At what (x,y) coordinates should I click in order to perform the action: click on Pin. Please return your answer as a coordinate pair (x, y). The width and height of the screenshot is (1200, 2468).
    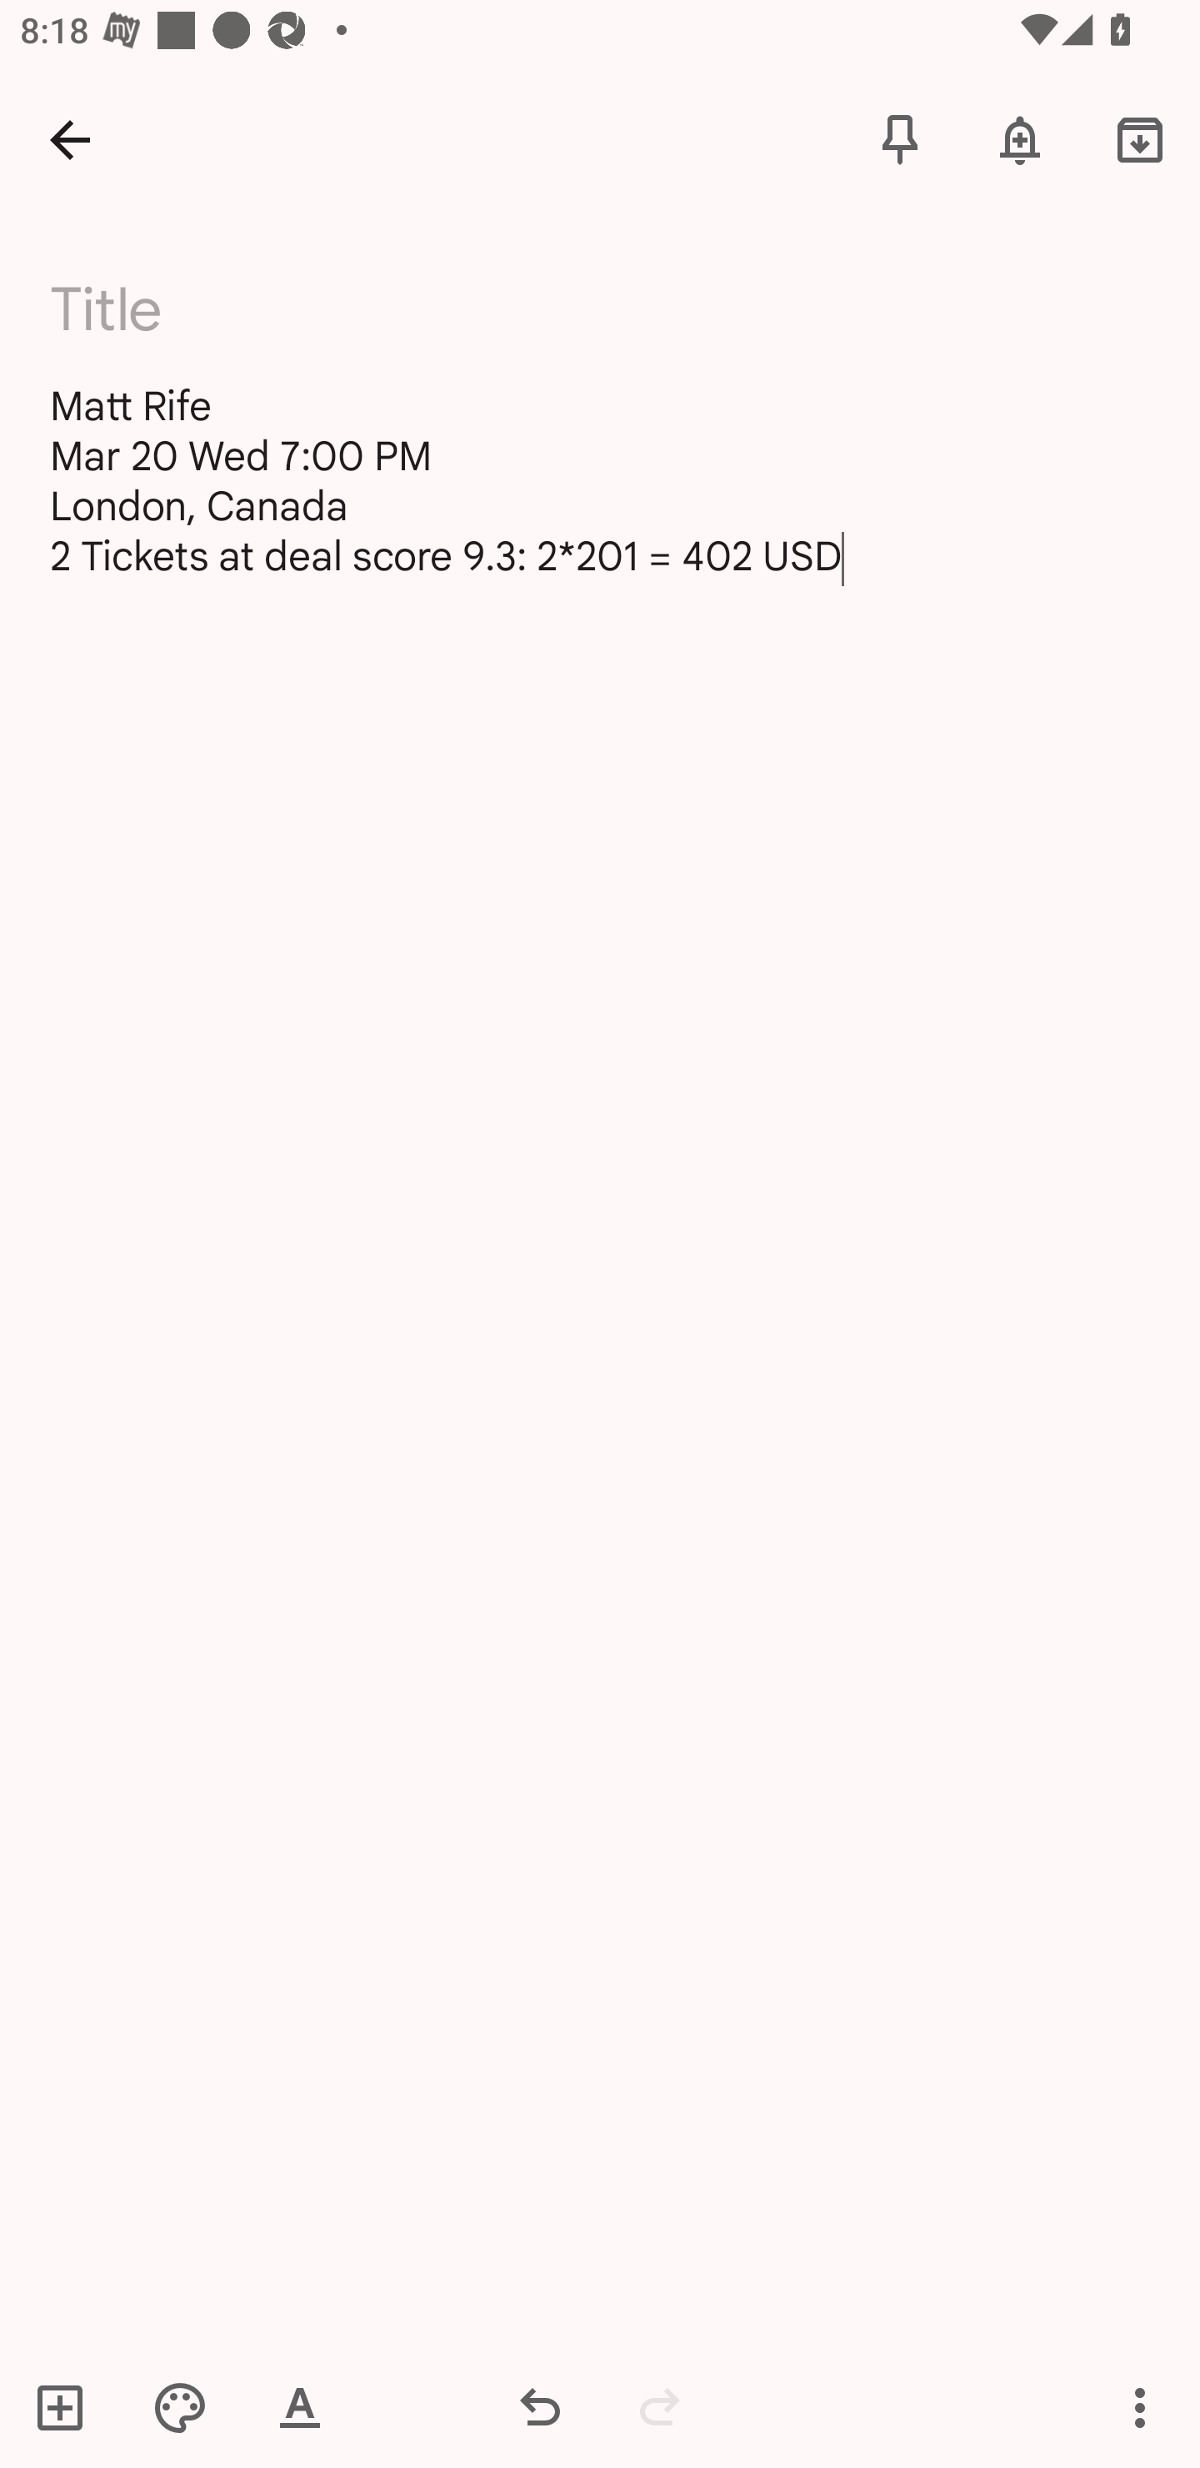
    Looking at the image, I should click on (900, 138).